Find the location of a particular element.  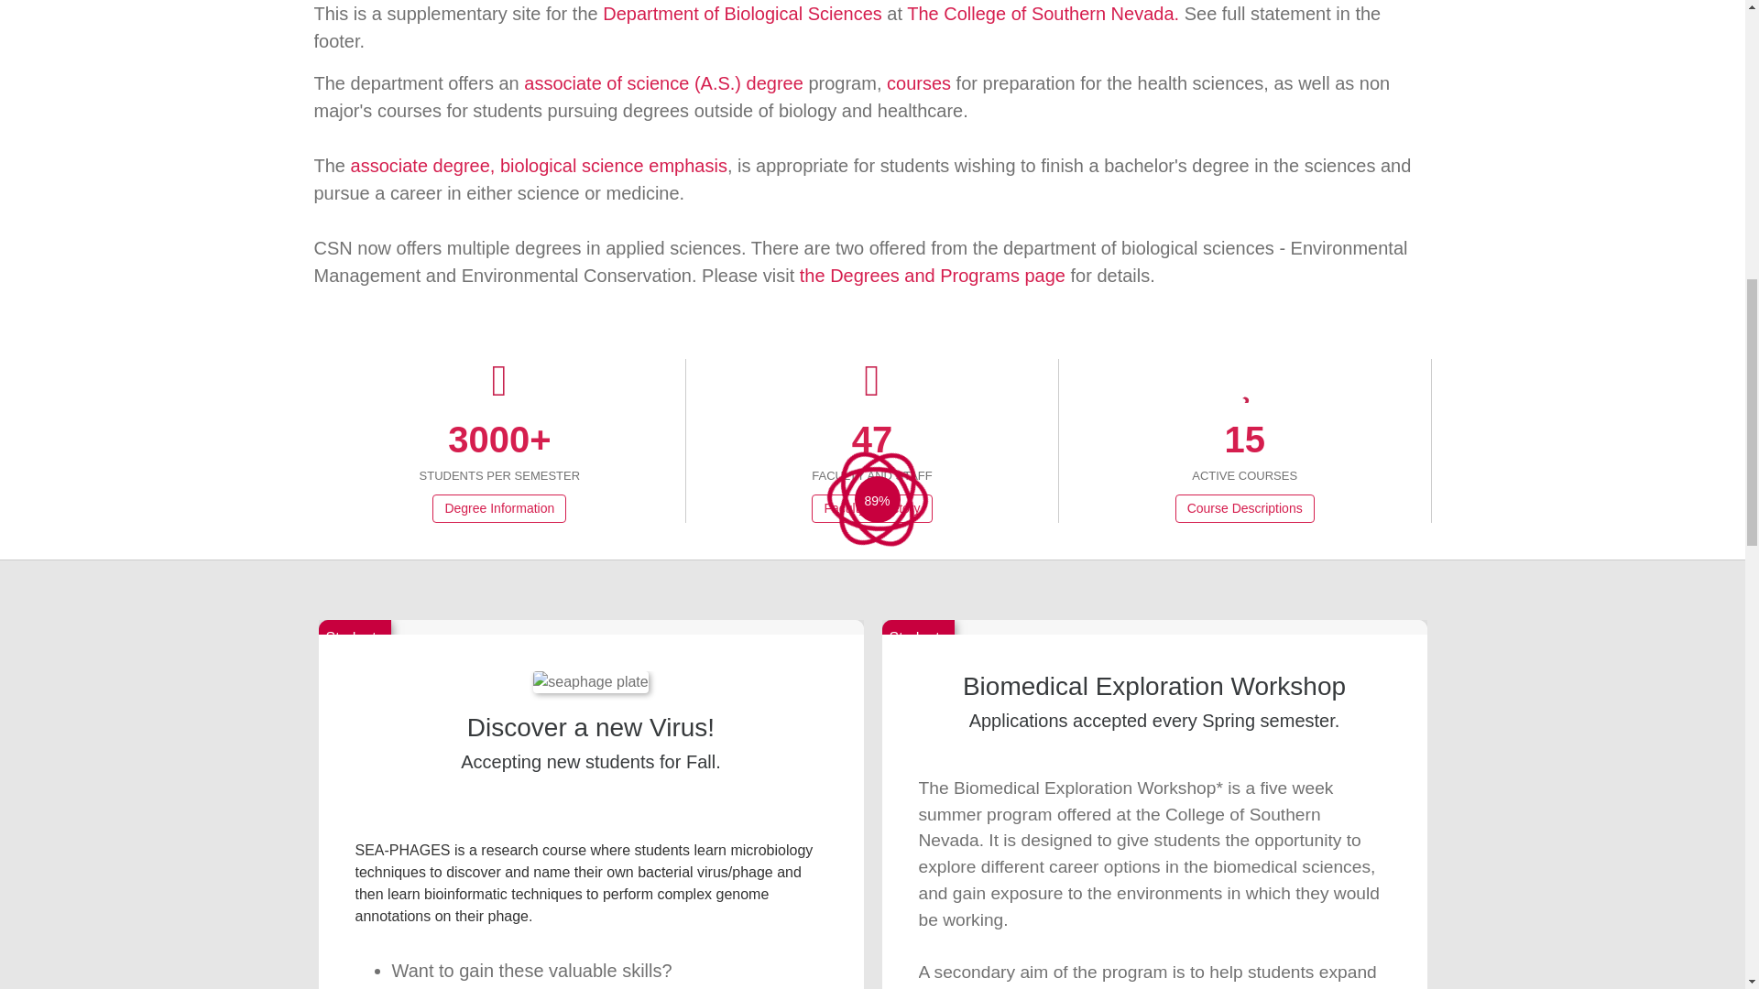

Faculty and Staff is located at coordinates (872, 440).